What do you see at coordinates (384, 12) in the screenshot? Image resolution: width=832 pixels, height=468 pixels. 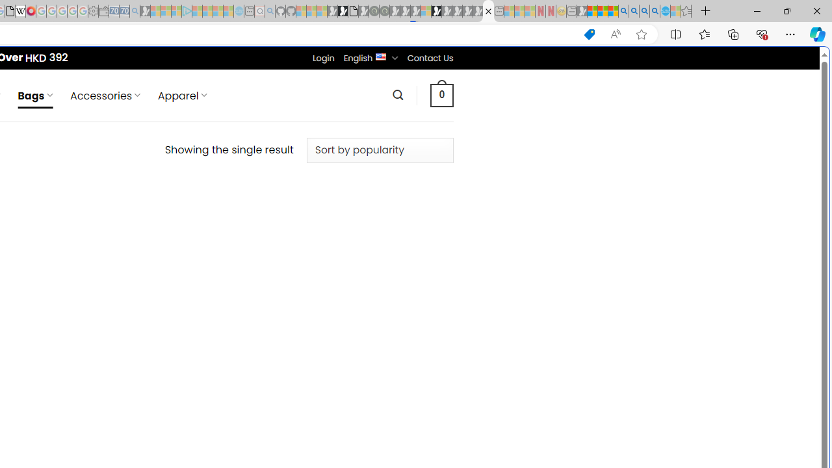 I see `Future Focus Report 2024 - Sleeping` at bounding box center [384, 12].